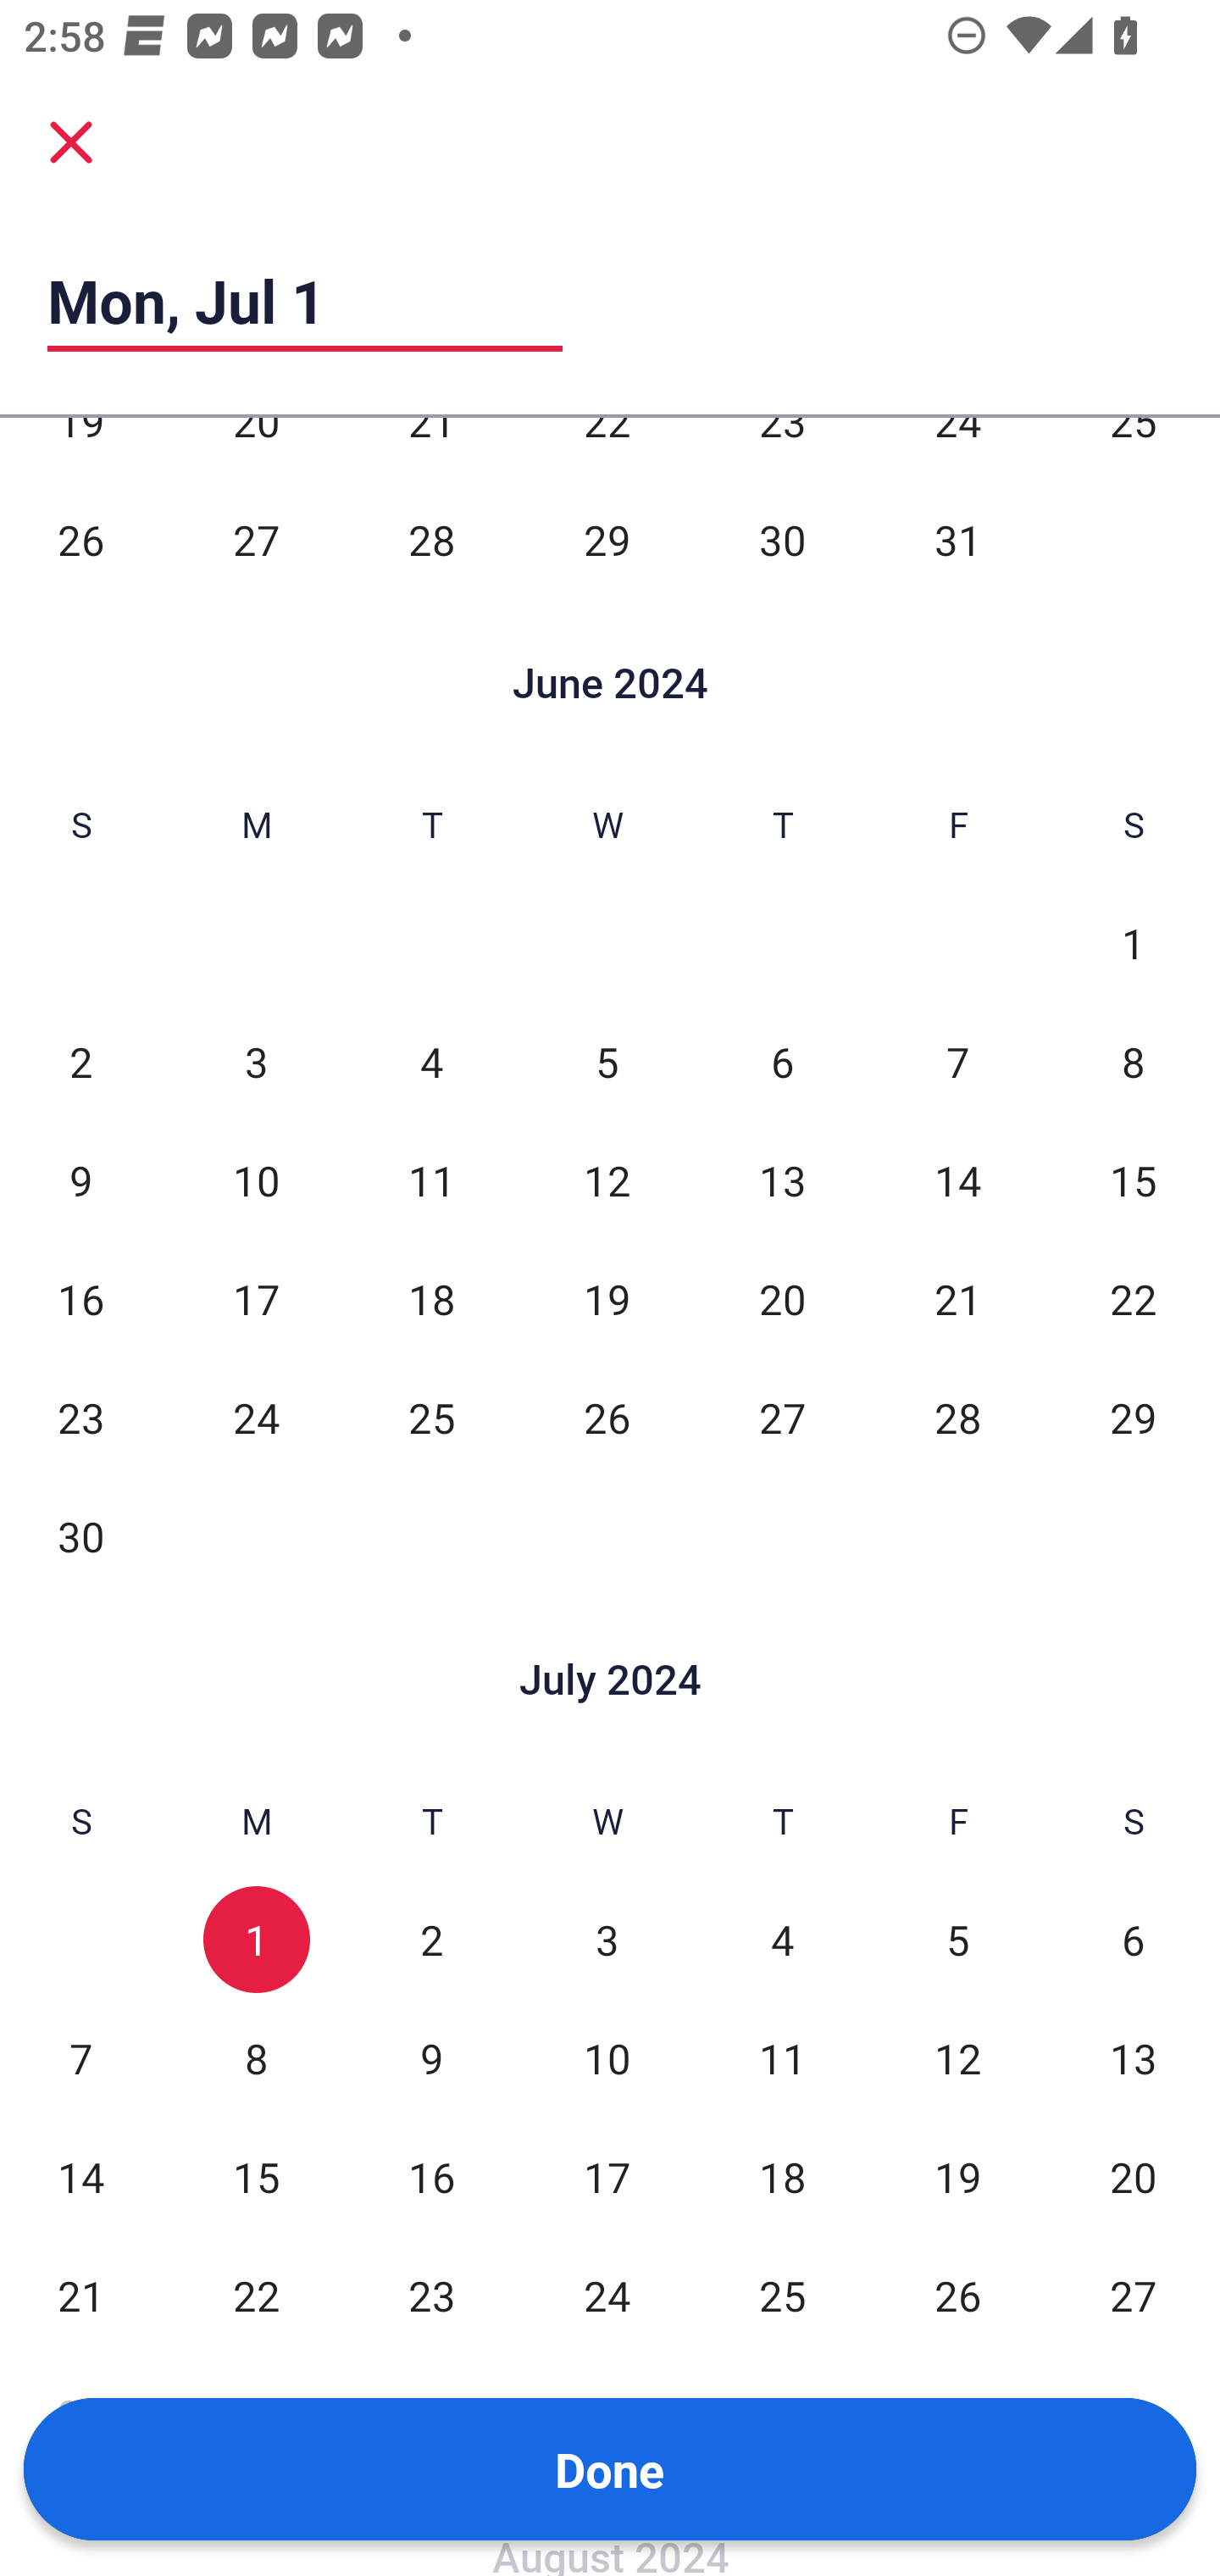 The height and width of the screenshot is (2576, 1220). I want to click on 1 Mon, Jul 1, Selected, so click(256, 1940).